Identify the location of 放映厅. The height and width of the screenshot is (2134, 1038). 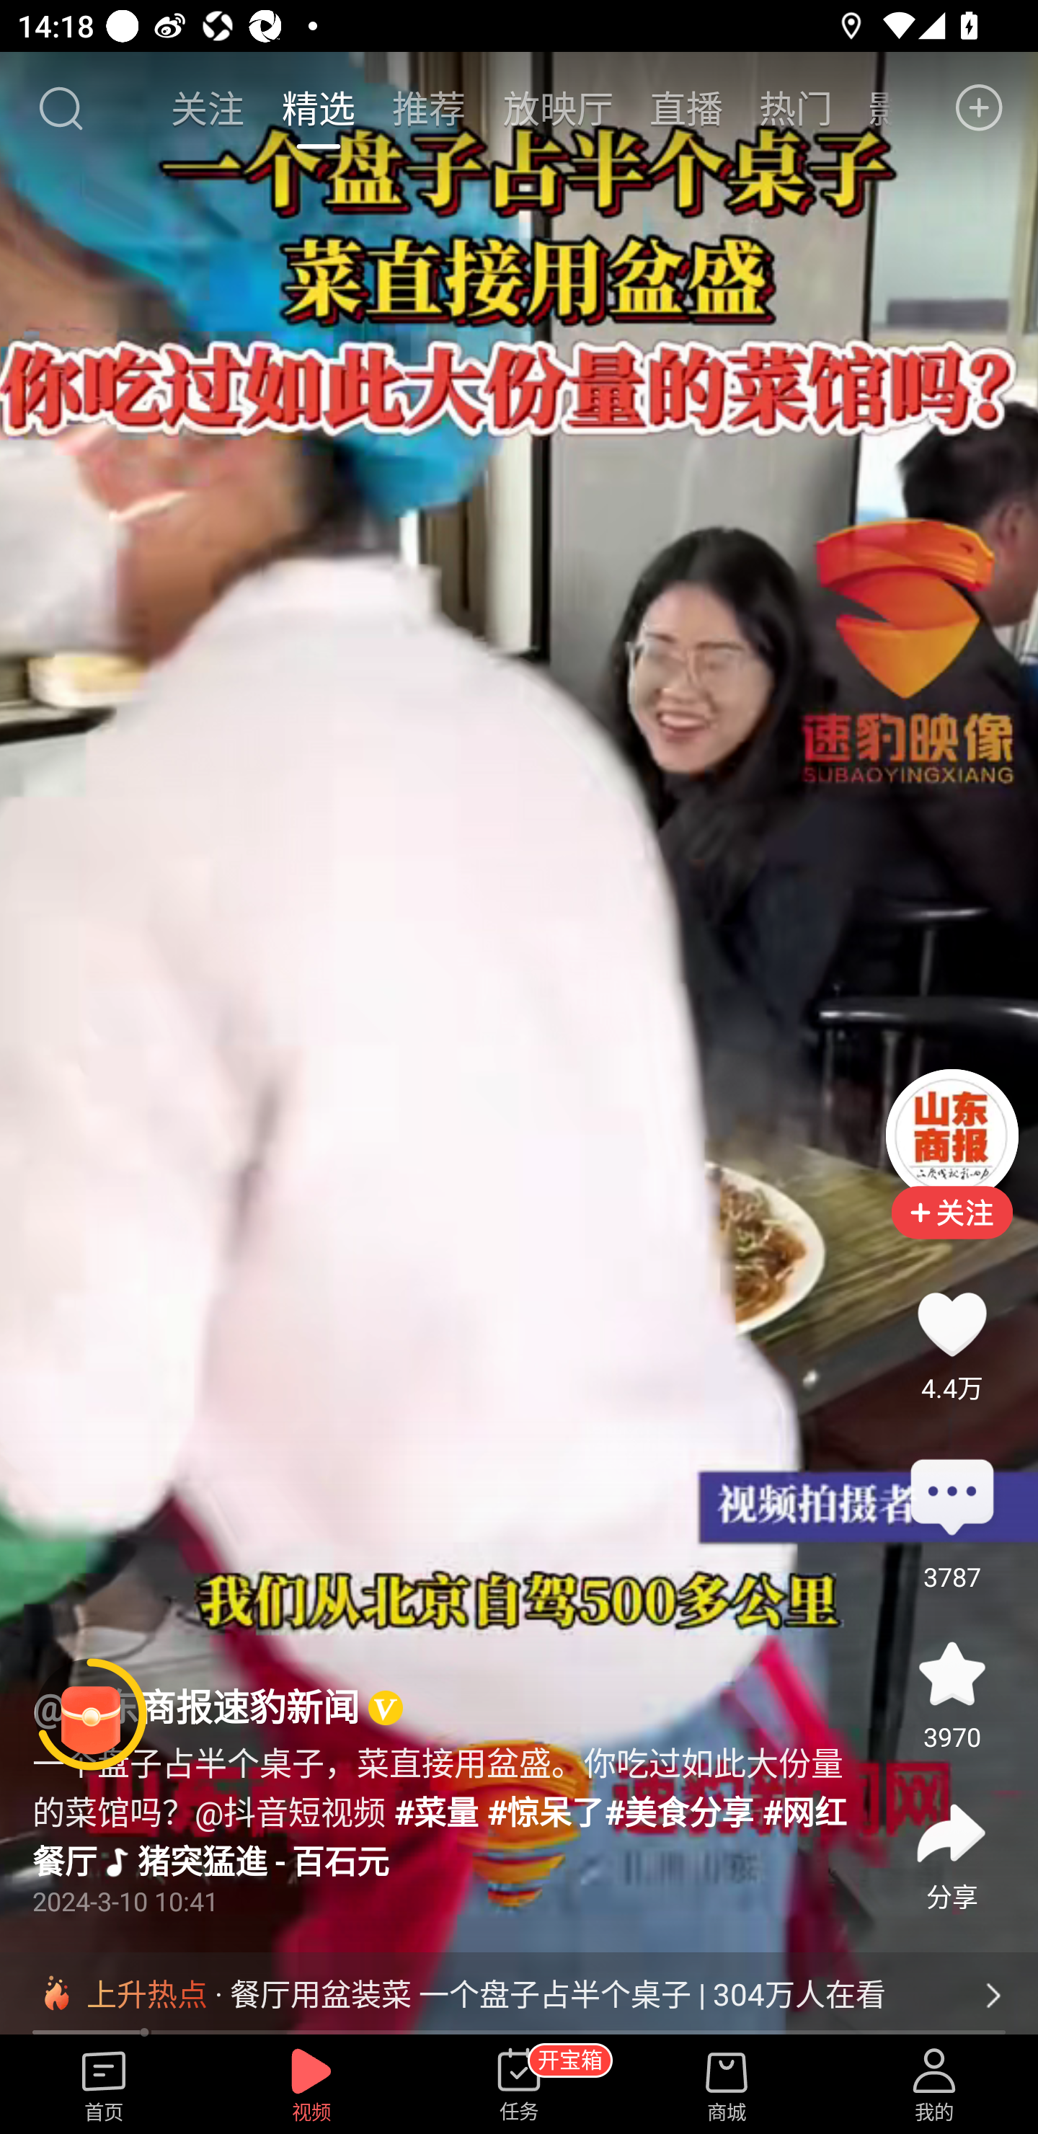
(558, 107).